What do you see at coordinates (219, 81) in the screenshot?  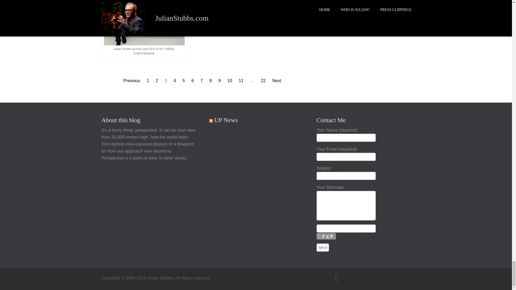 I see `9` at bounding box center [219, 81].